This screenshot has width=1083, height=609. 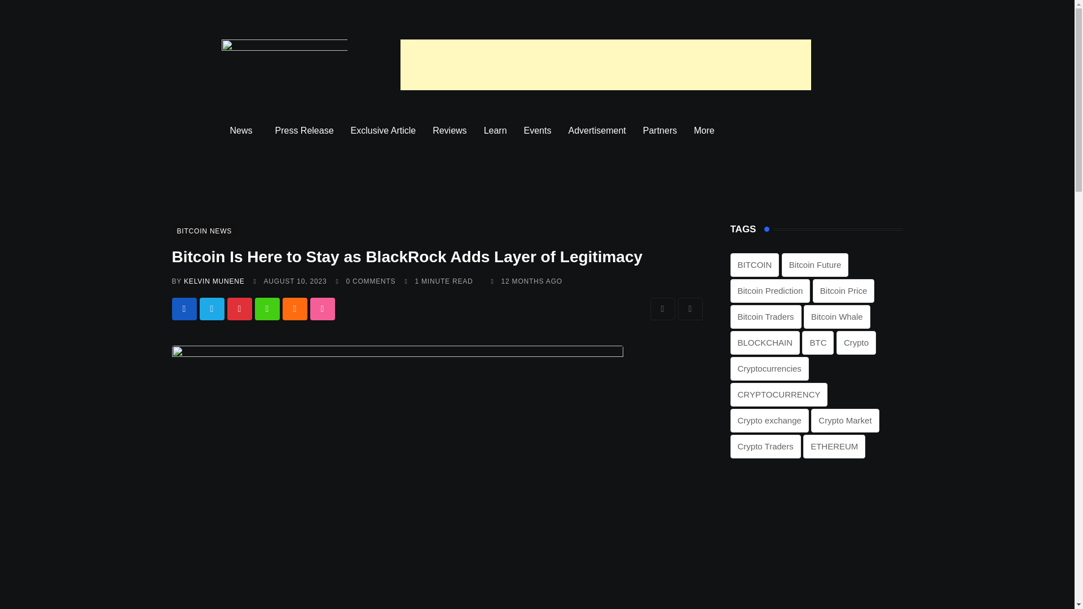 I want to click on News, so click(x=244, y=131).